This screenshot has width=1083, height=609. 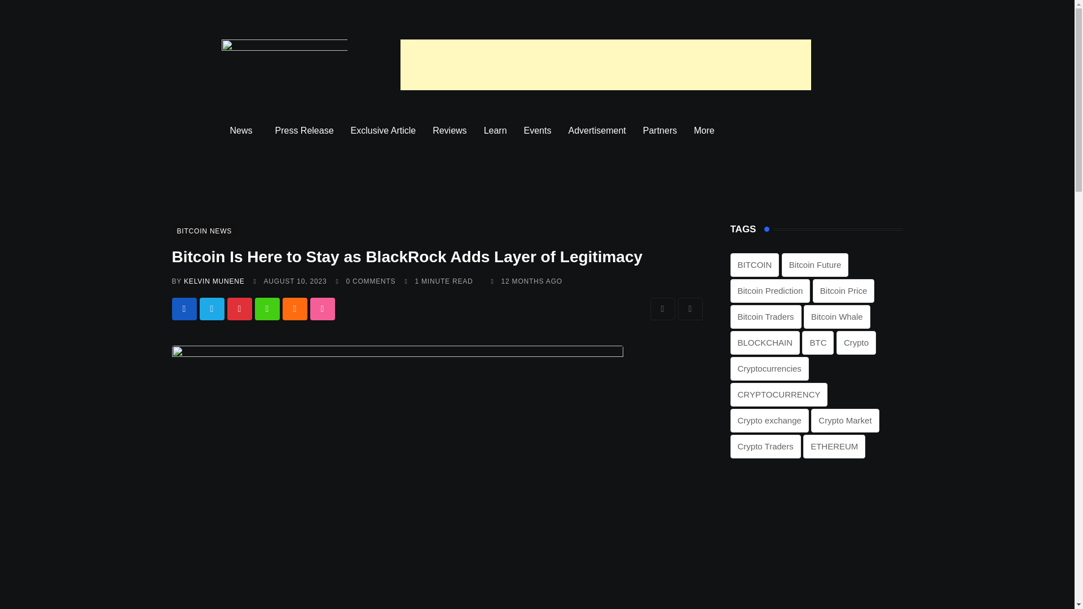 I want to click on News, so click(x=244, y=131).